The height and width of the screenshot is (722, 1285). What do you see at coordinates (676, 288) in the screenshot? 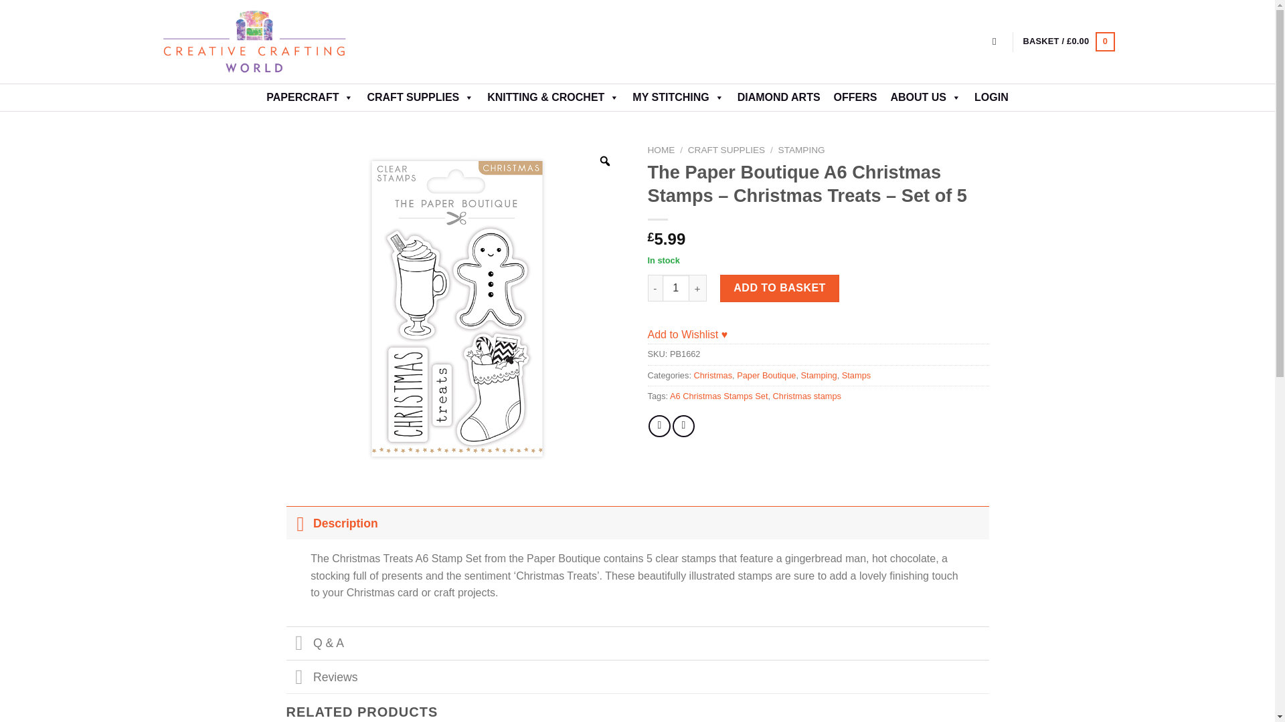
I see `1` at bounding box center [676, 288].